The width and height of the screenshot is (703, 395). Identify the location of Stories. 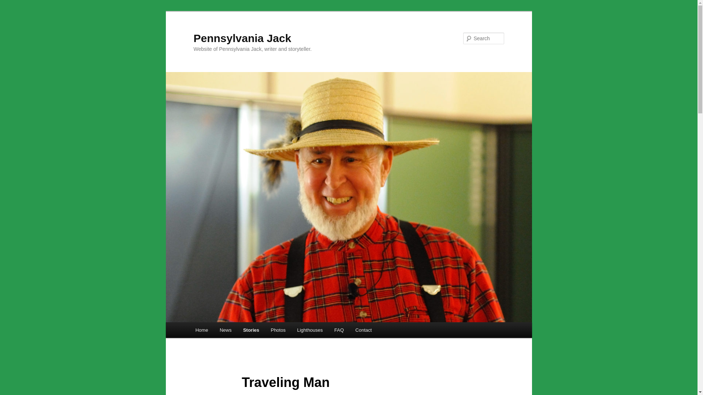
(251, 330).